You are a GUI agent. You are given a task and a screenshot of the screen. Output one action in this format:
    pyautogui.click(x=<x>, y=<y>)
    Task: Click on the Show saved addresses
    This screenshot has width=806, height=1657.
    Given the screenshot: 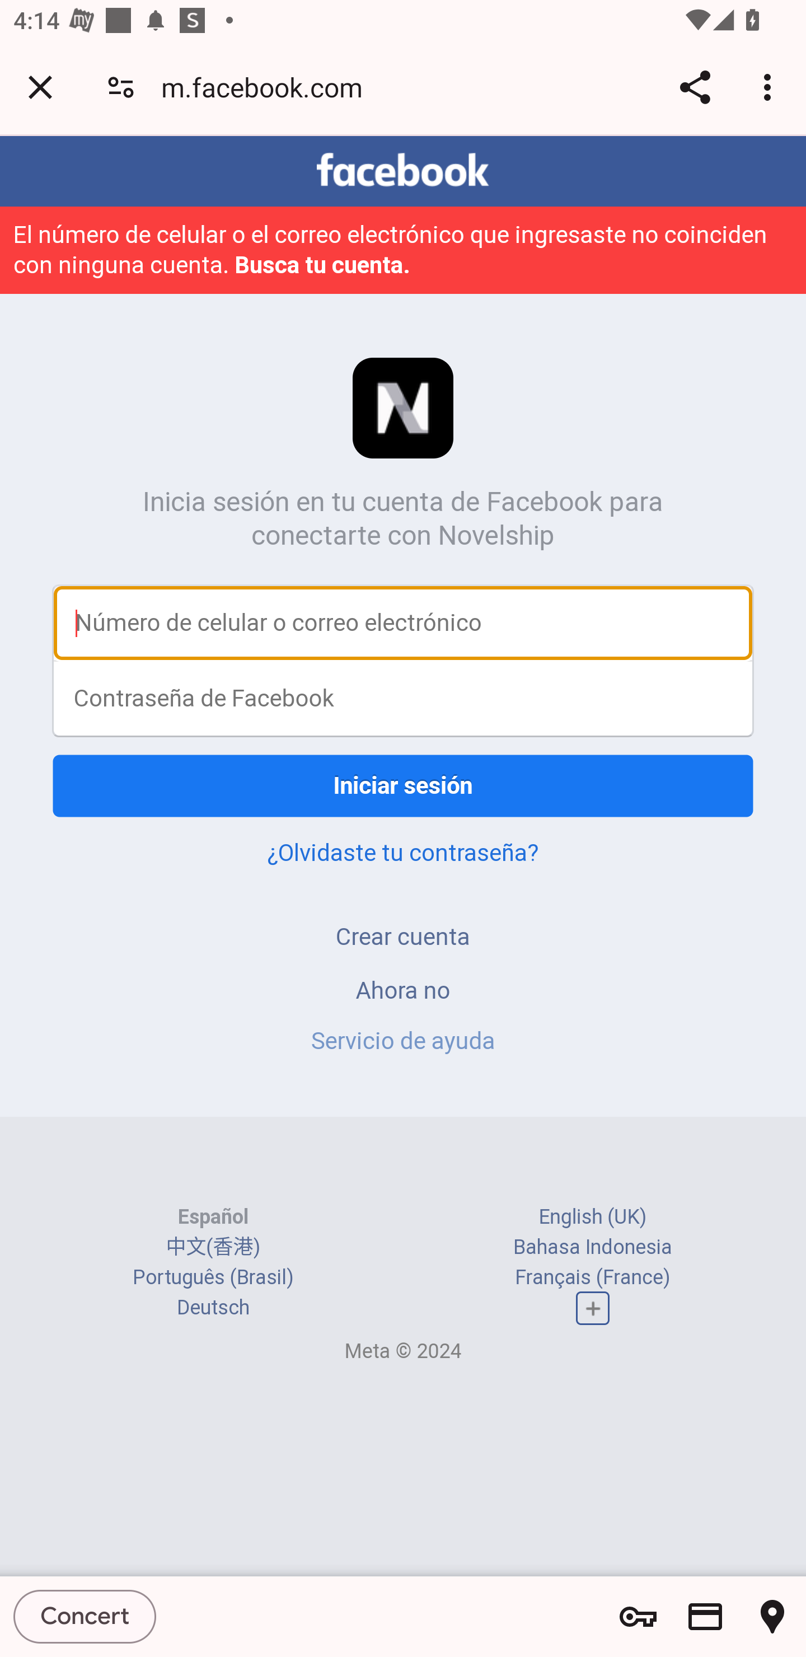 What is the action you would take?
    pyautogui.click(x=772, y=1617)
    